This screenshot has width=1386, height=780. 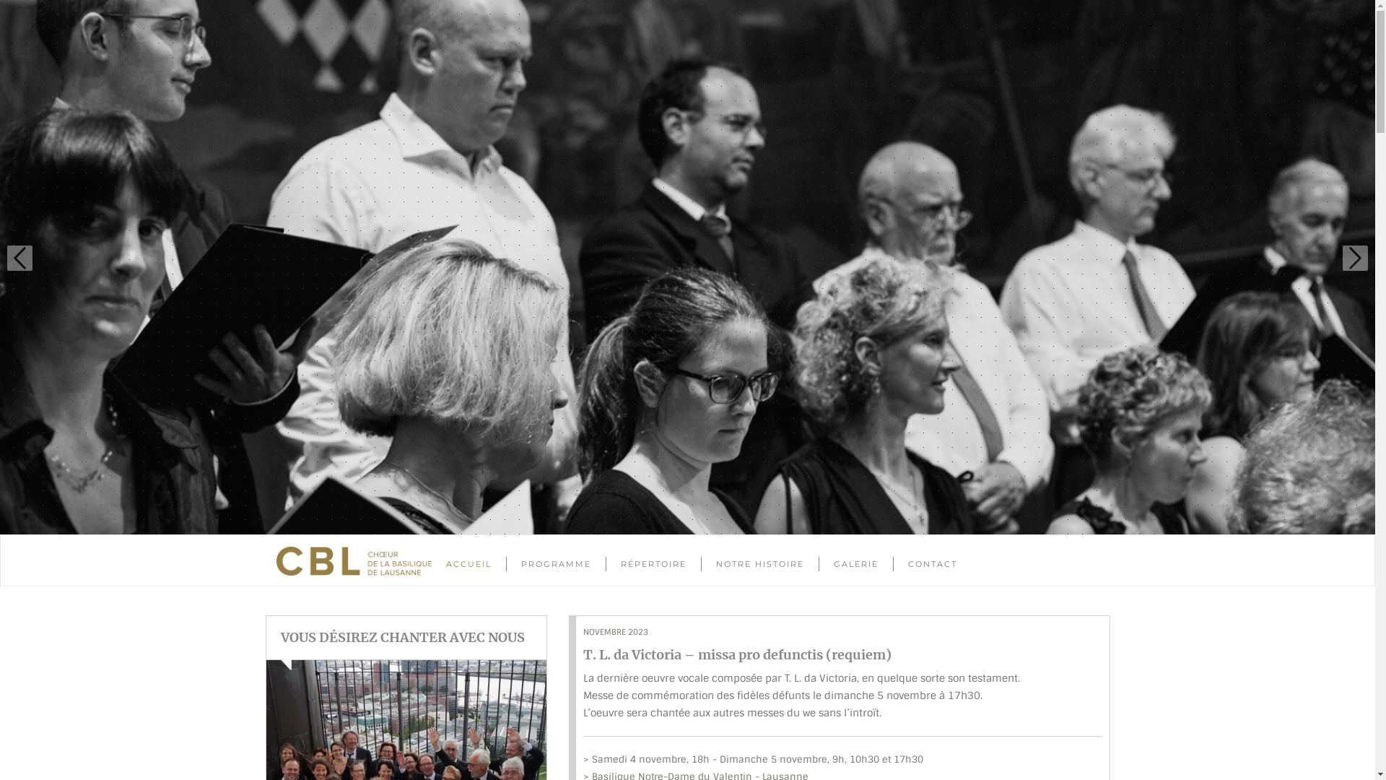 What do you see at coordinates (556, 564) in the screenshot?
I see `PROGRAMME` at bounding box center [556, 564].